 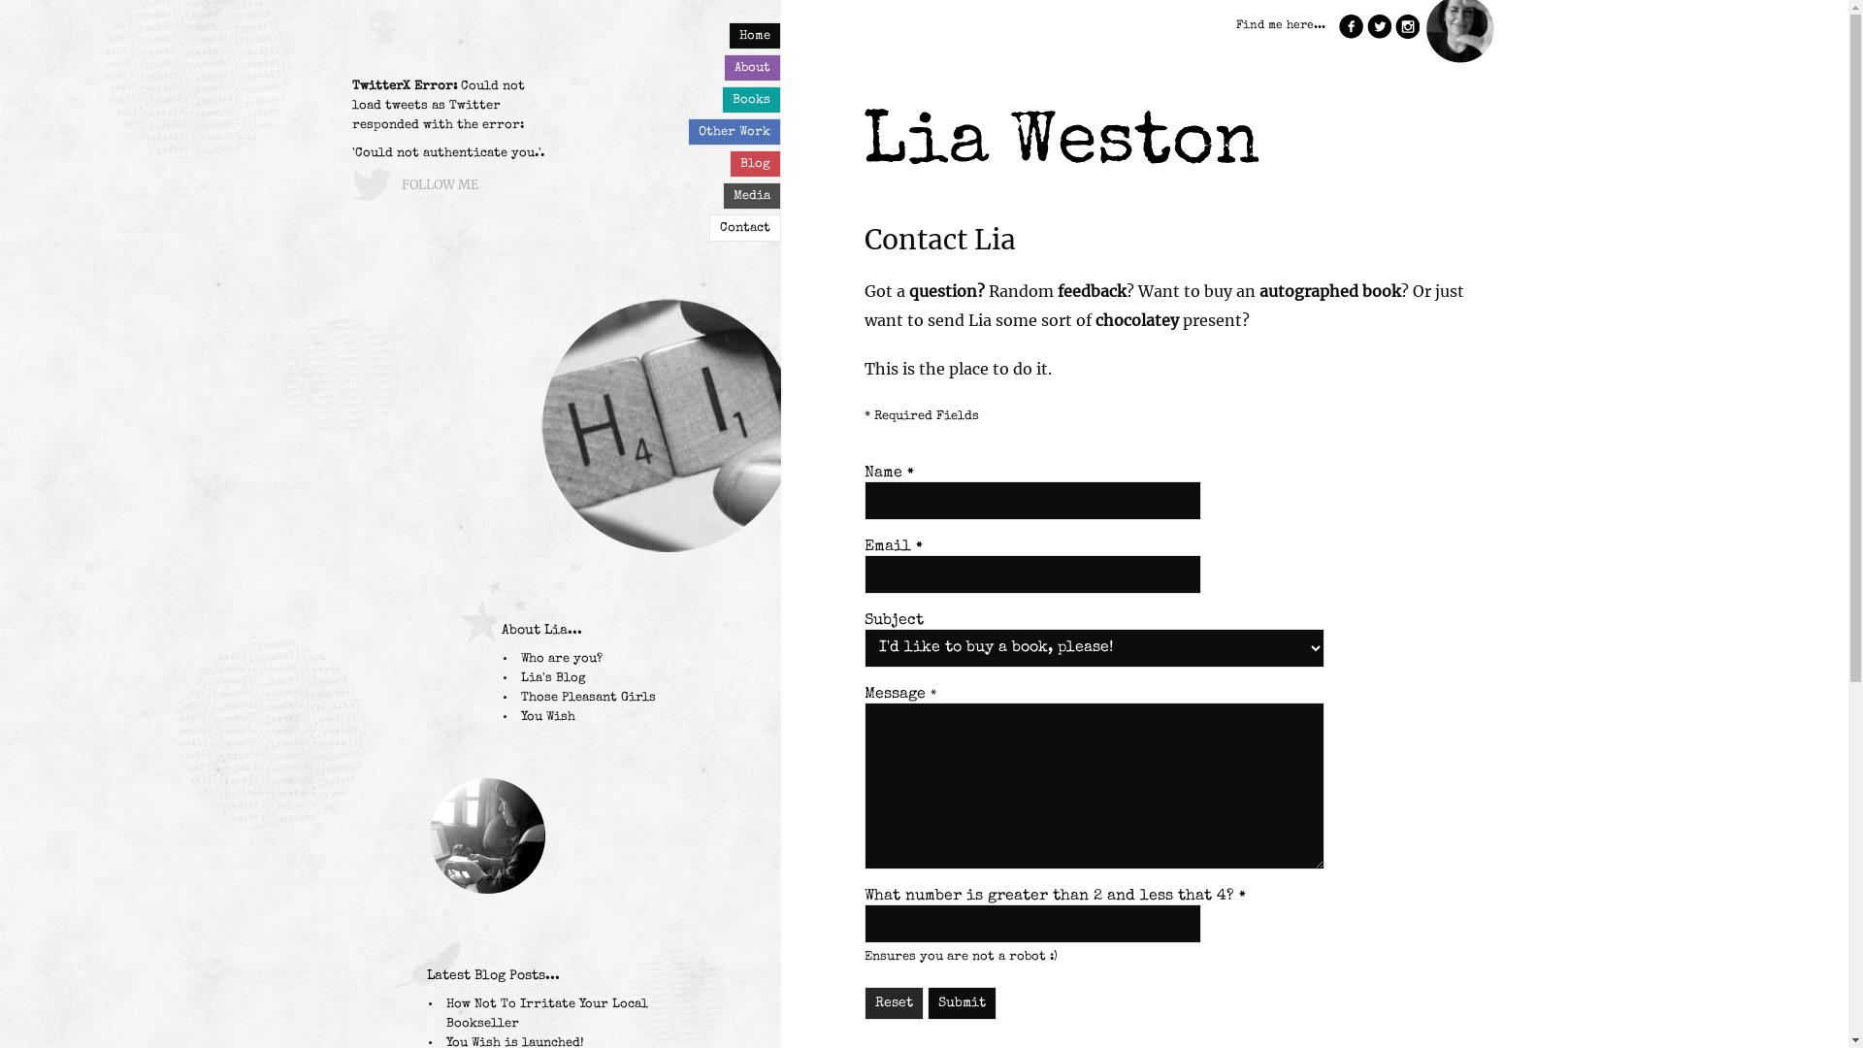 What do you see at coordinates (441, 184) in the screenshot?
I see `FOLLOW ME` at bounding box center [441, 184].